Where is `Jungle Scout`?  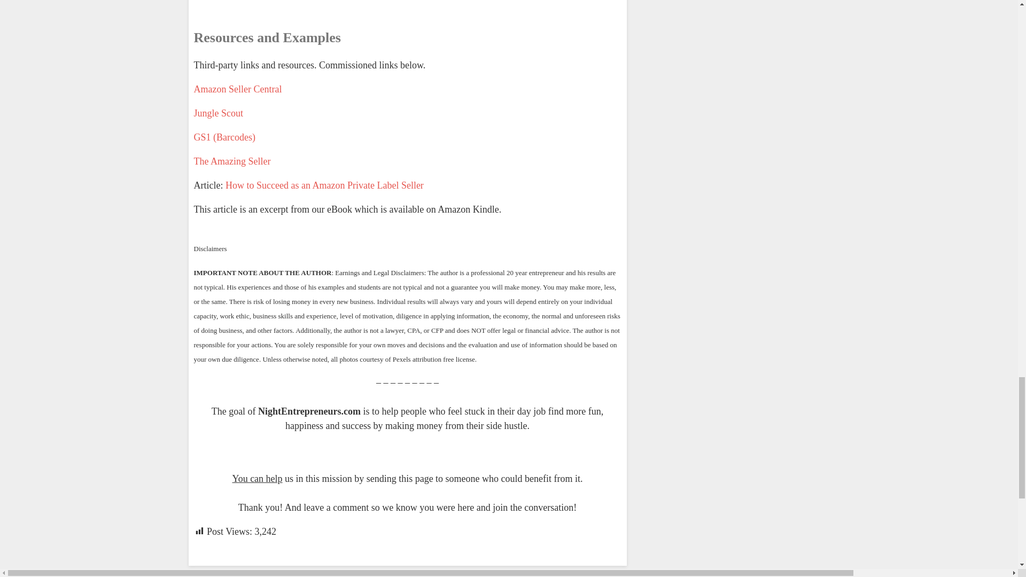 Jungle Scout is located at coordinates (218, 113).